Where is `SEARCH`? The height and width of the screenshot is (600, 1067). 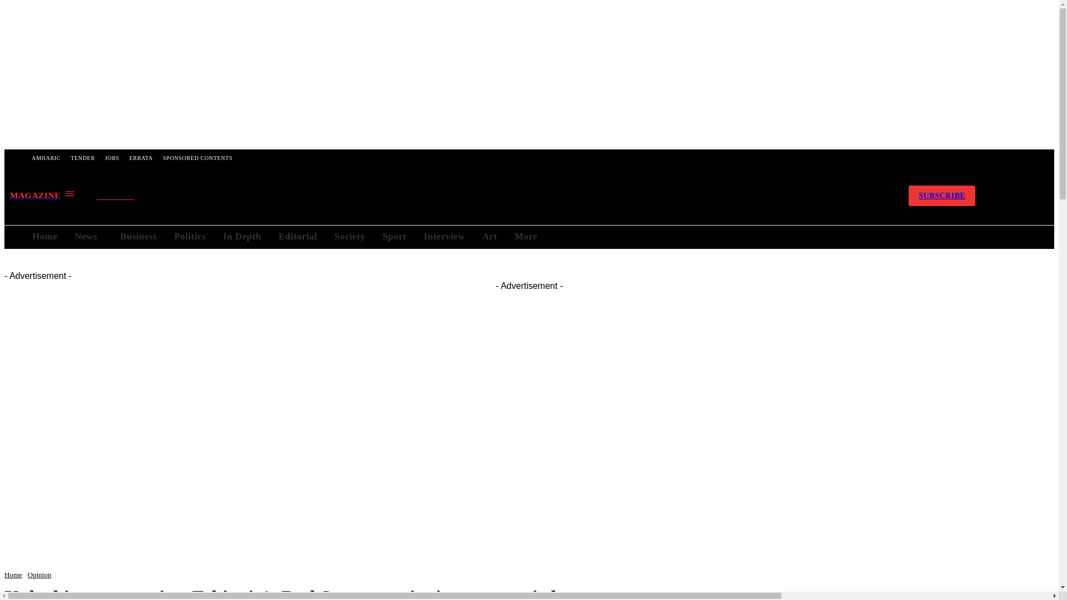 SEARCH is located at coordinates (125, 196).